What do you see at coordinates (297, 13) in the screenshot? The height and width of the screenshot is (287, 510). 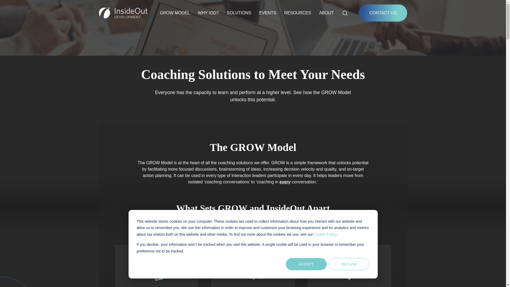 I see `RESOURCES` at bounding box center [297, 13].